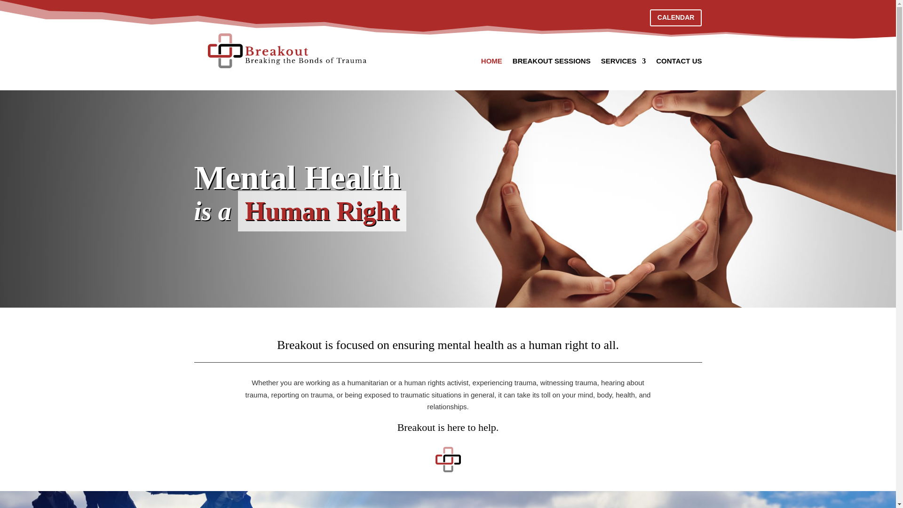  Describe the element at coordinates (491, 63) in the screenshot. I see `HOME` at that location.